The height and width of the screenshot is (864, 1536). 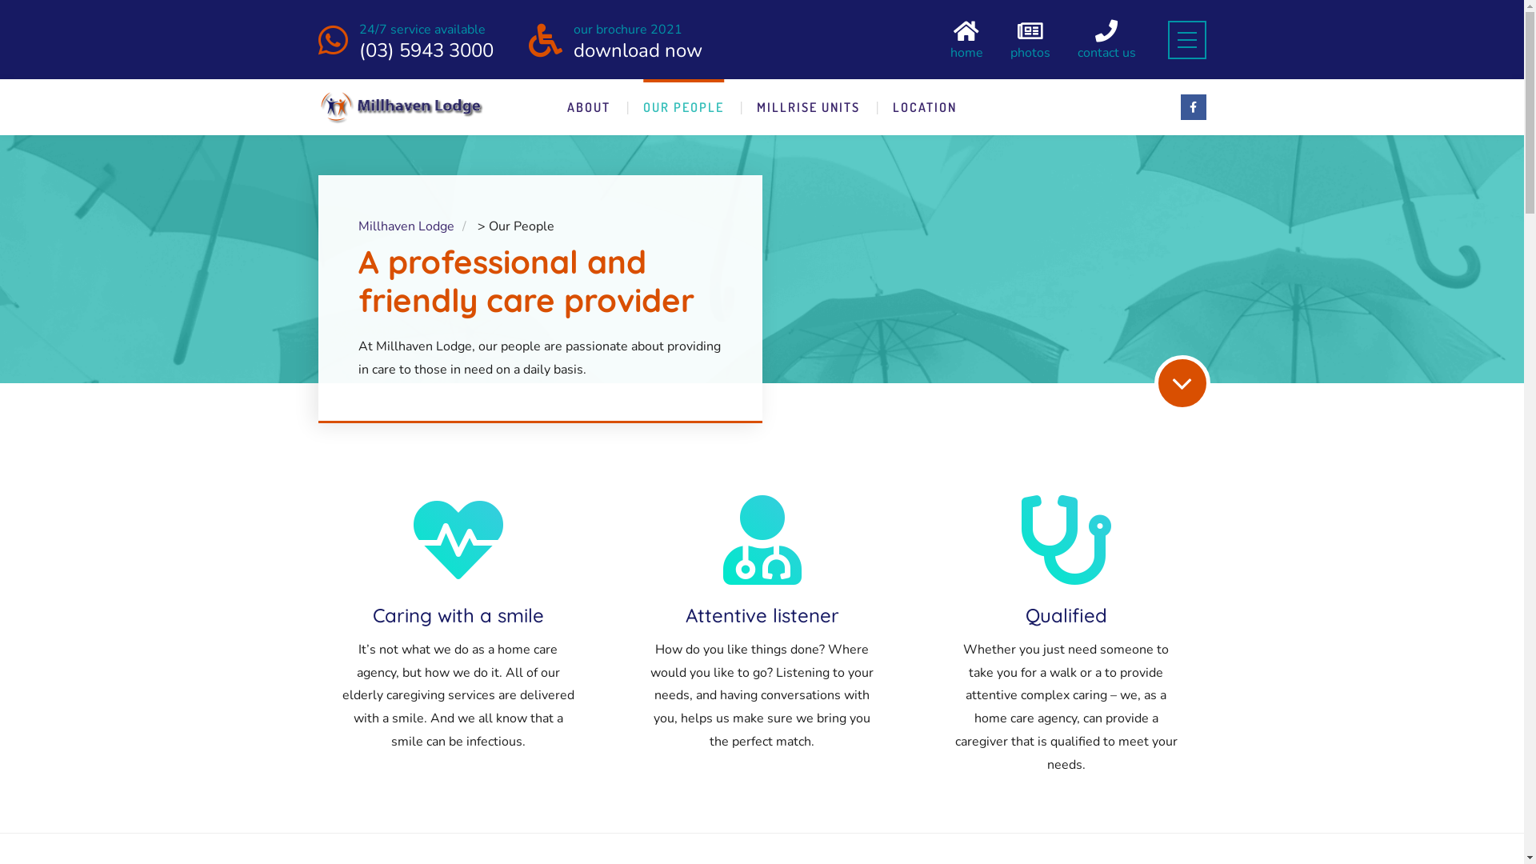 I want to click on photos, so click(x=1030, y=40).